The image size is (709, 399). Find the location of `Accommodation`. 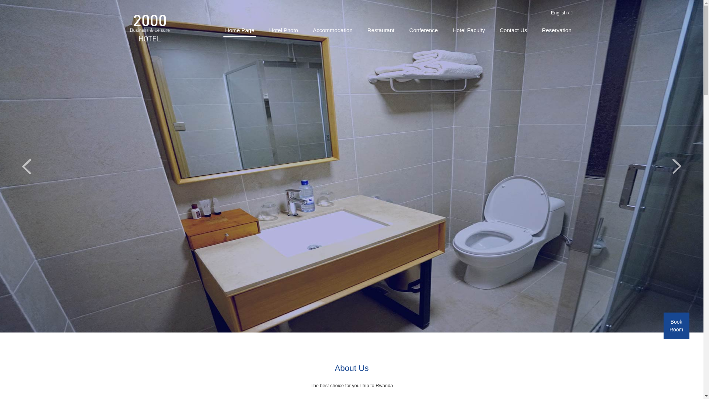

Accommodation is located at coordinates (333, 31).